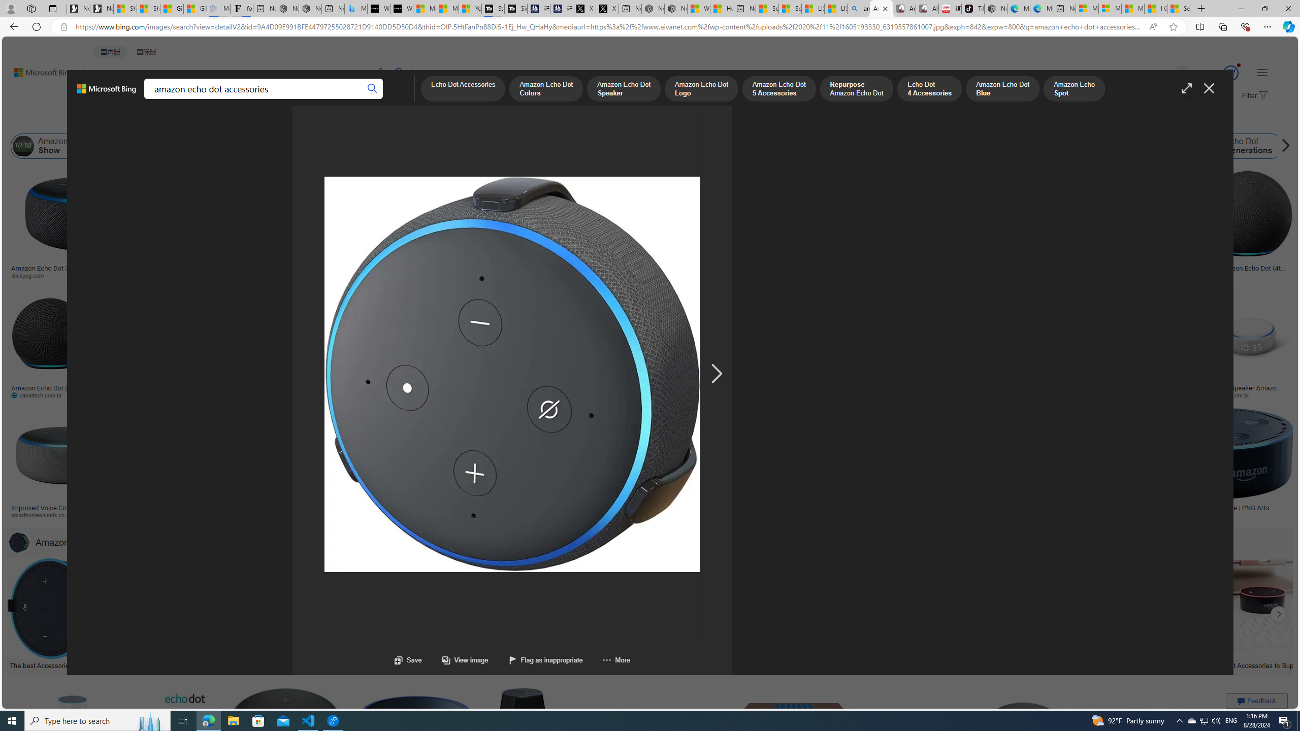 The height and width of the screenshot is (731, 1300). Describe the element at coordinates (660, 395) in the screenshot. I see `dulcesueno.com.ec` at that location.